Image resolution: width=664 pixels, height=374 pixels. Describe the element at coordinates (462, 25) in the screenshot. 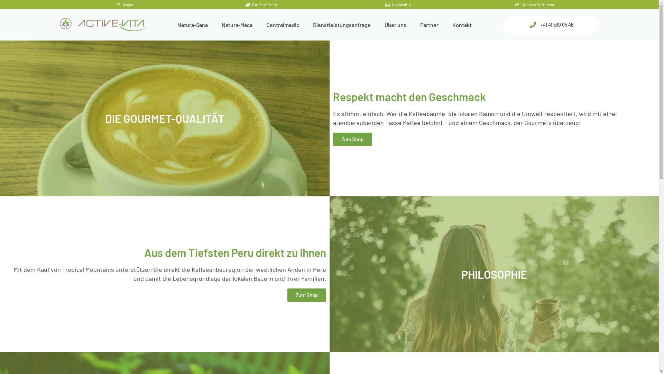

I see `Kontakt` at that location.